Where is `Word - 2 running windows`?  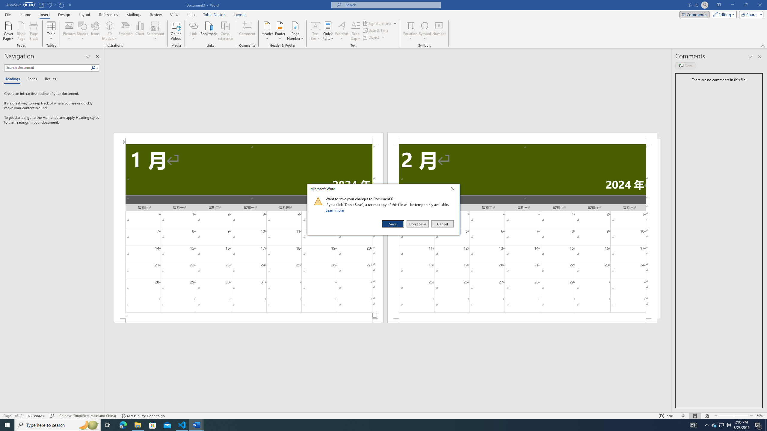 Word - 2 running windows is located at coordinates (197, 425).